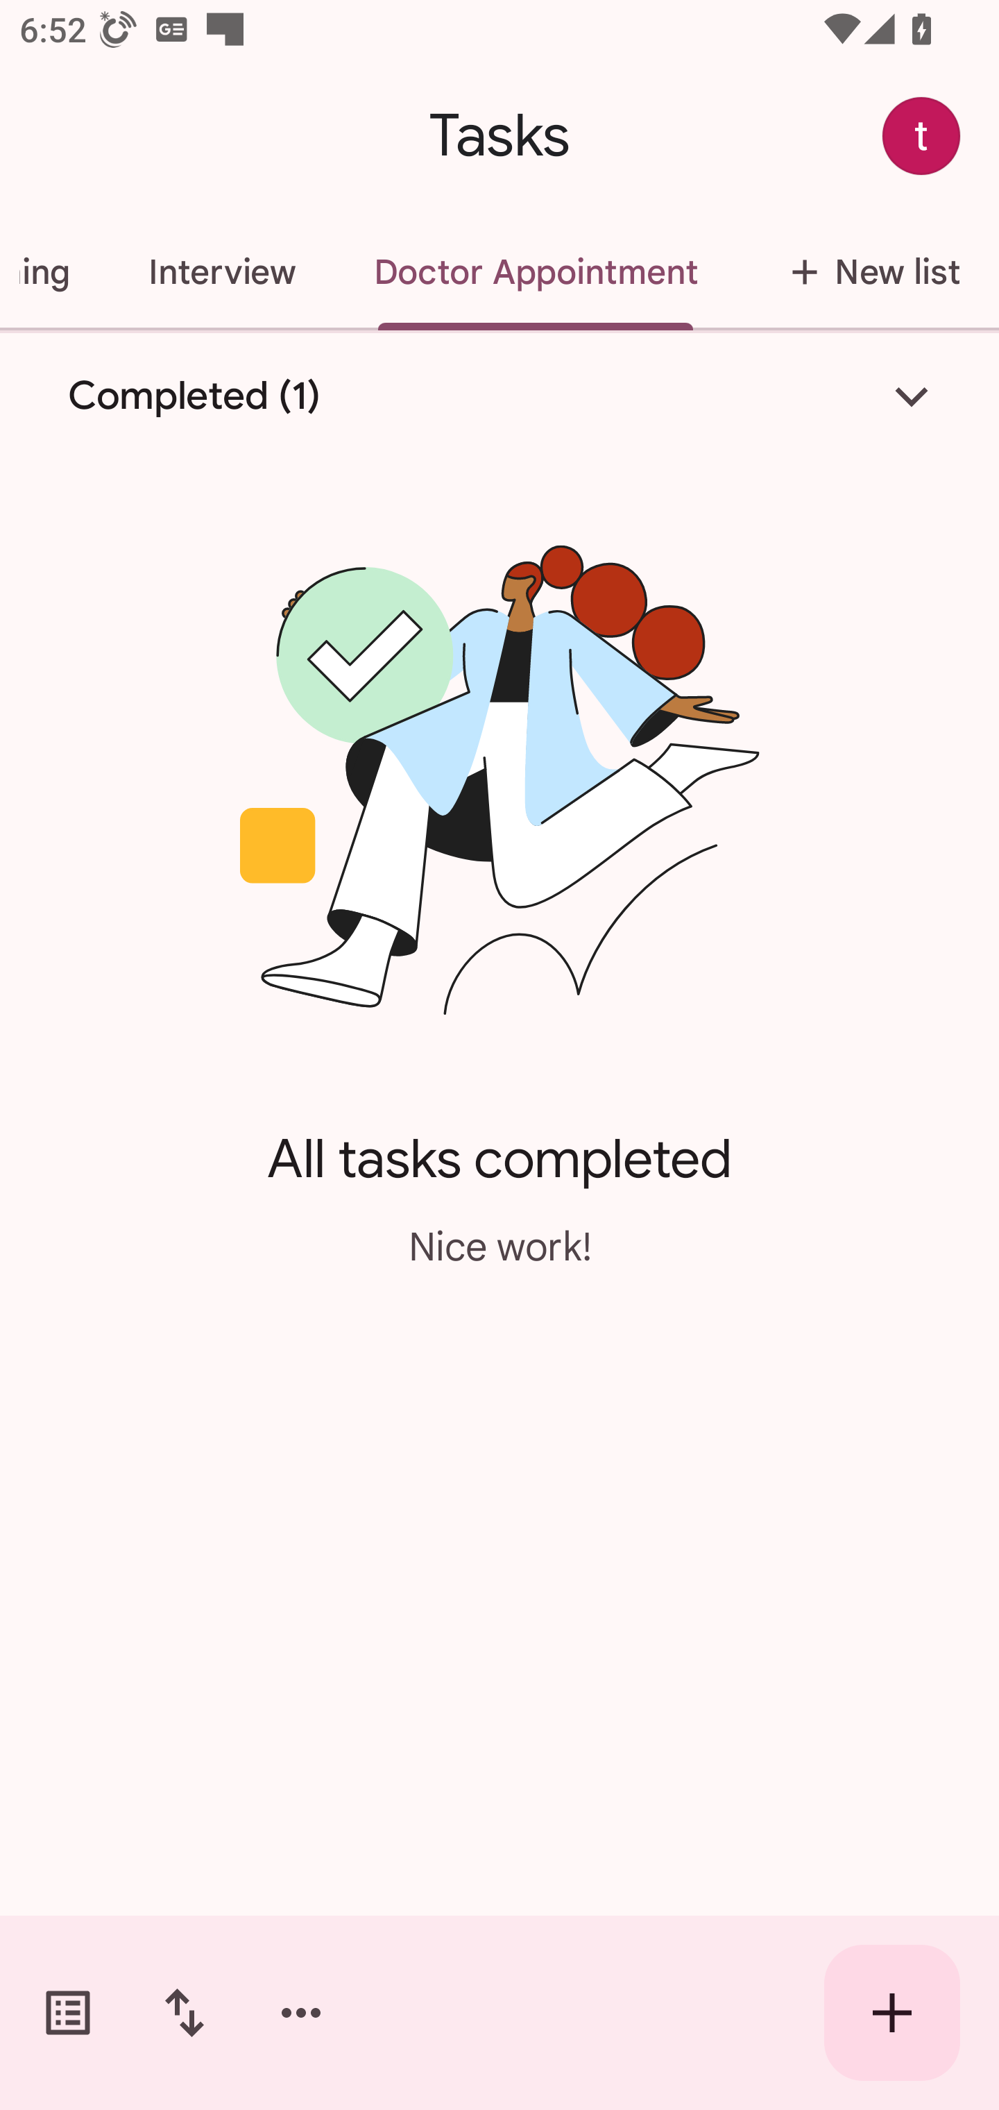  What do you see at coordinates (499, 396) in the screenshot?
I see `Completed (1)` at bounding box center [499, 396].